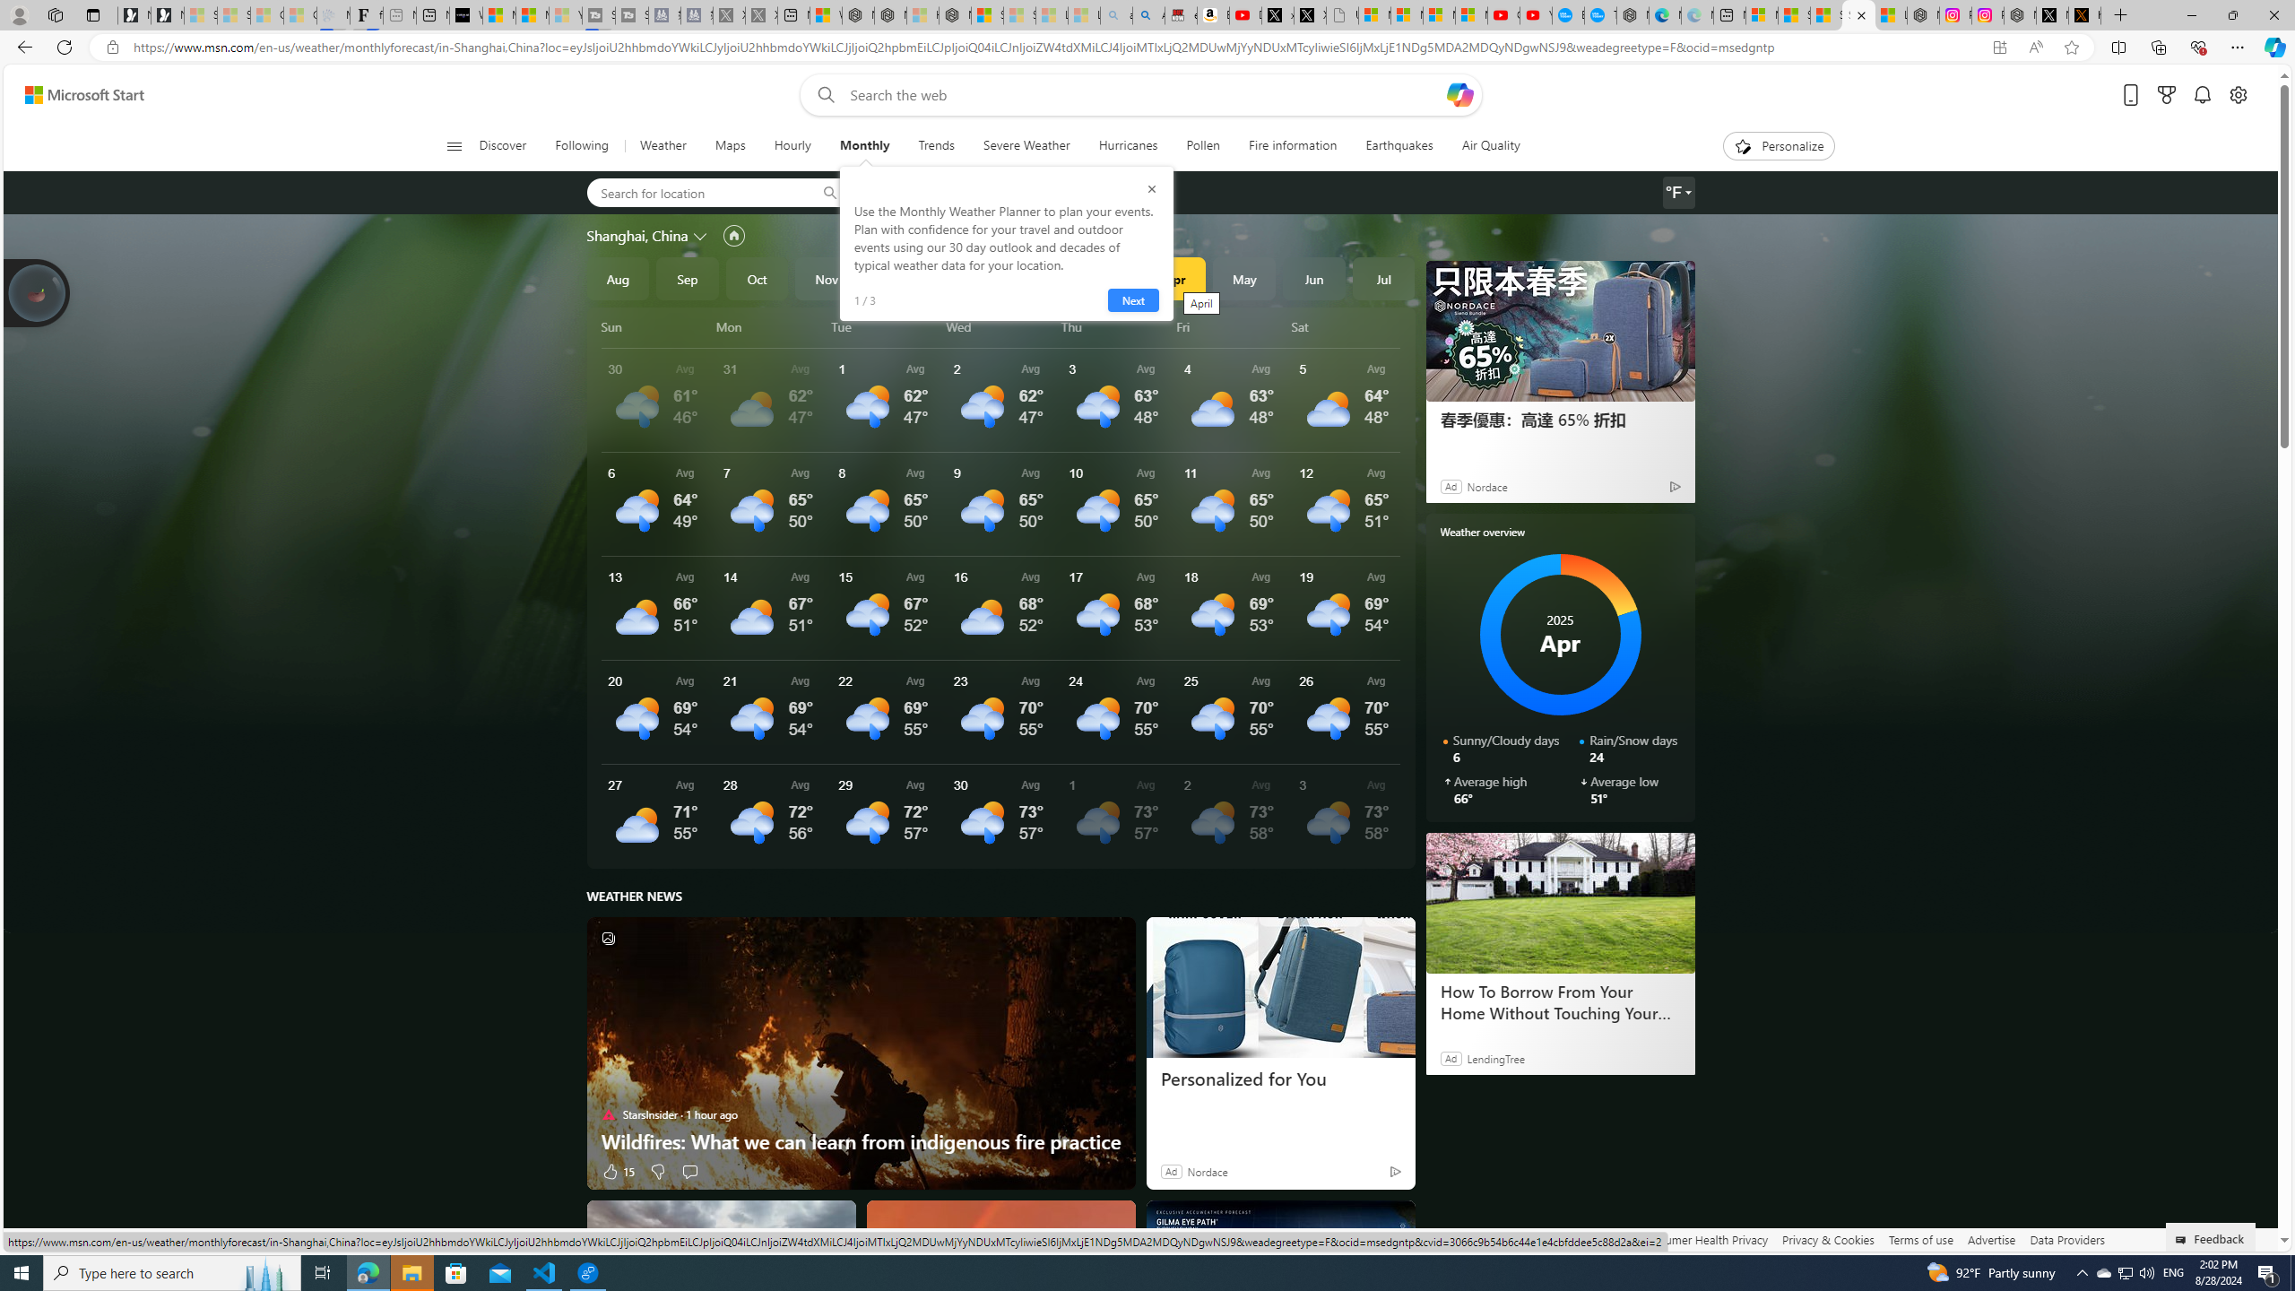  I want to click on StarsInsider, so click(608, 1114).